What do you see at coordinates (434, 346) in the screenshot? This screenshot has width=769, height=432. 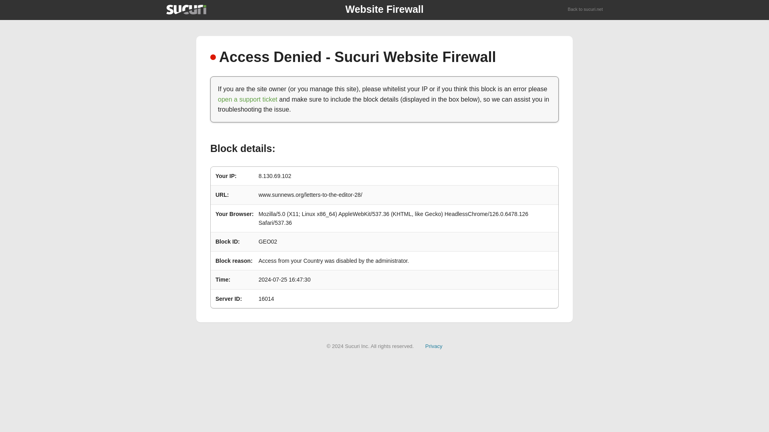 I see `Privacy` at bounding box center [434, 346].